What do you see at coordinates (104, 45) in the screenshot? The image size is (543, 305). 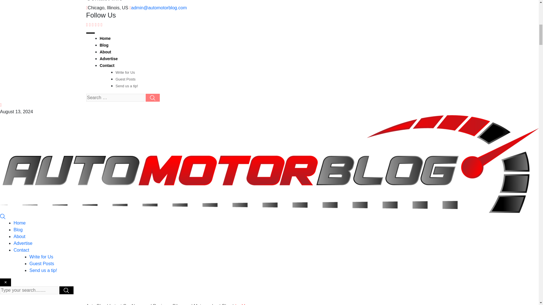 I see `Blog` at bounding box center [104, 45].